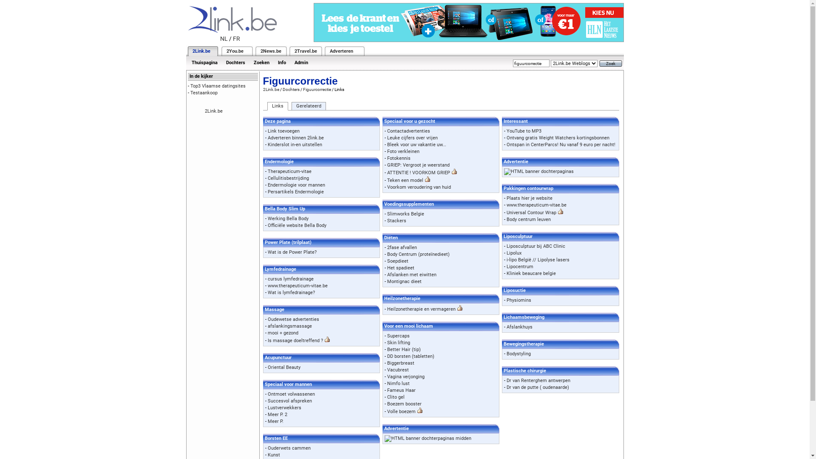 The height and width of the screenshot is (459, 816). Describe the element at coordinates (530, 198) in the screenshot. I see `Plaats hier je website` at that location.